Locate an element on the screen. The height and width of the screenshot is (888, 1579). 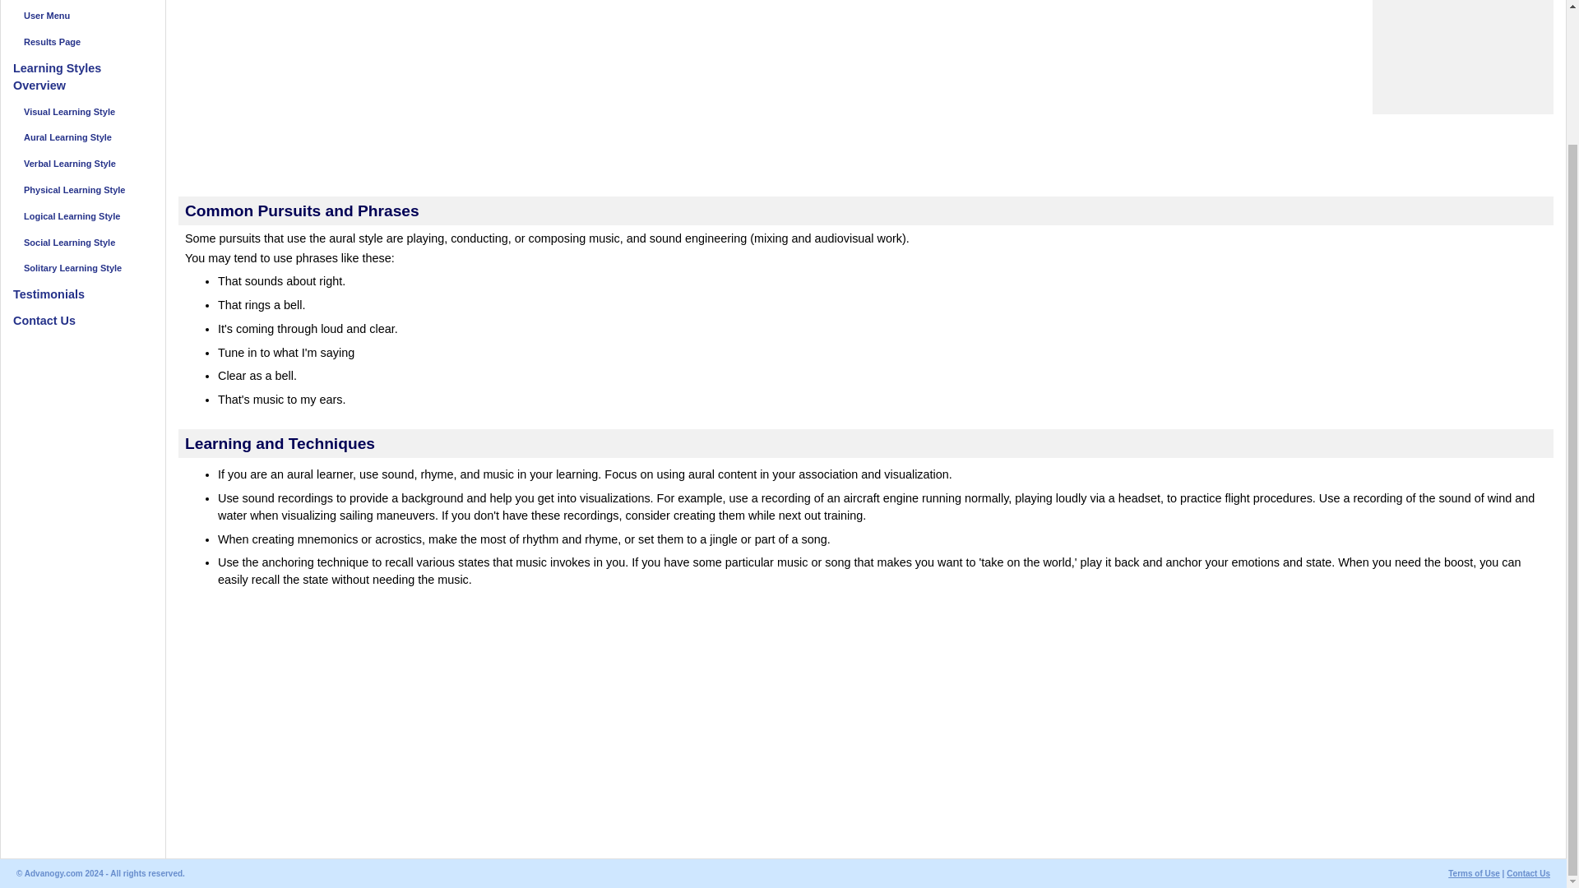
Contact Us is located at coordinates (82, 321).